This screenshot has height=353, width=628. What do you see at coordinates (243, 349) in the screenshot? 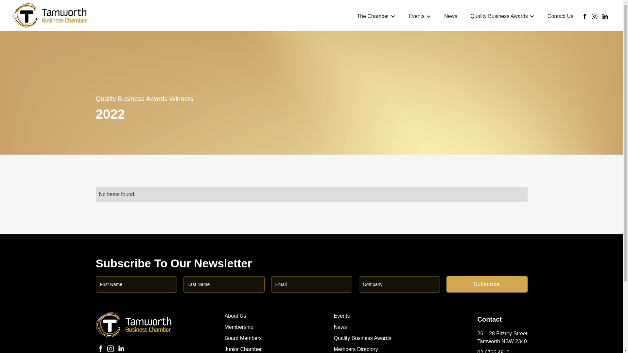
I see `Junior Chamber` at bounding box center [243, 349].